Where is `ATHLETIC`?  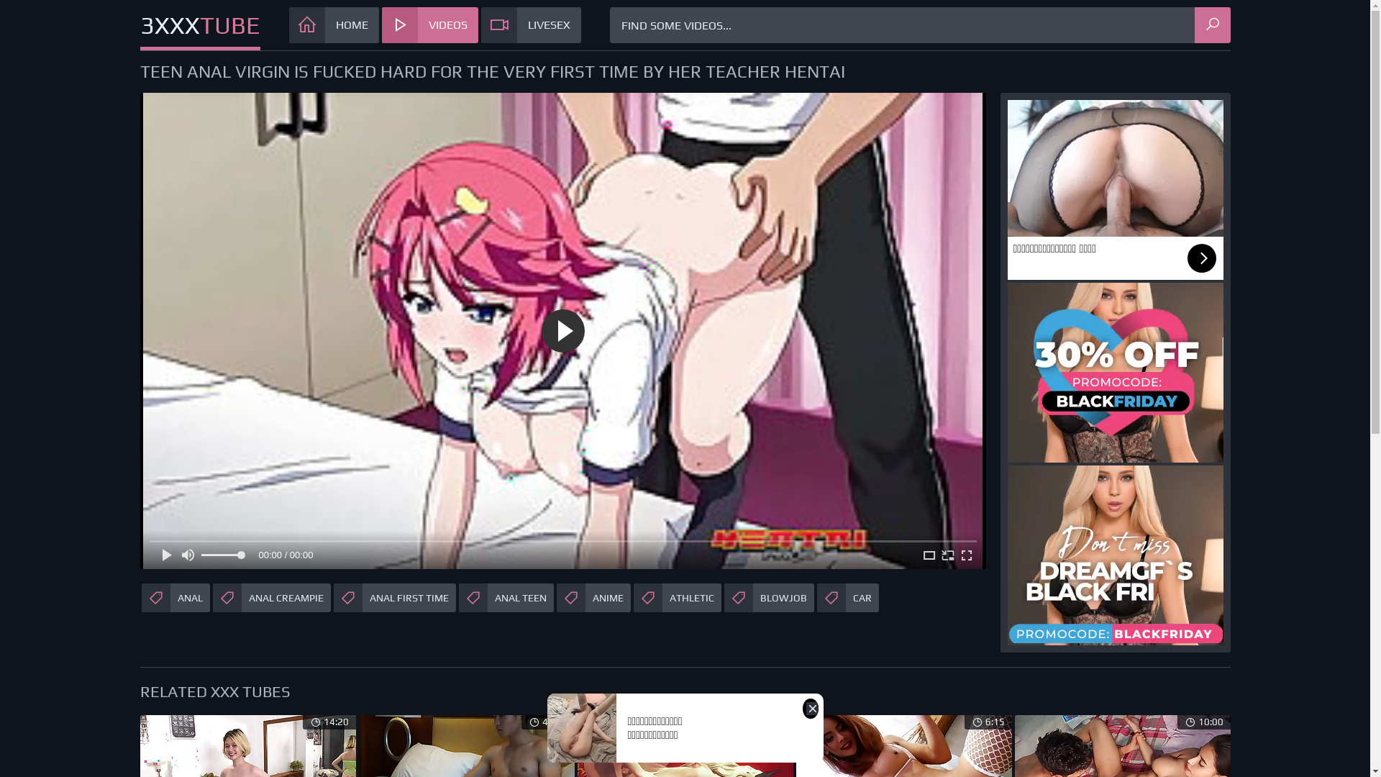 ATHLETIC is located at coordinates (677, 597).